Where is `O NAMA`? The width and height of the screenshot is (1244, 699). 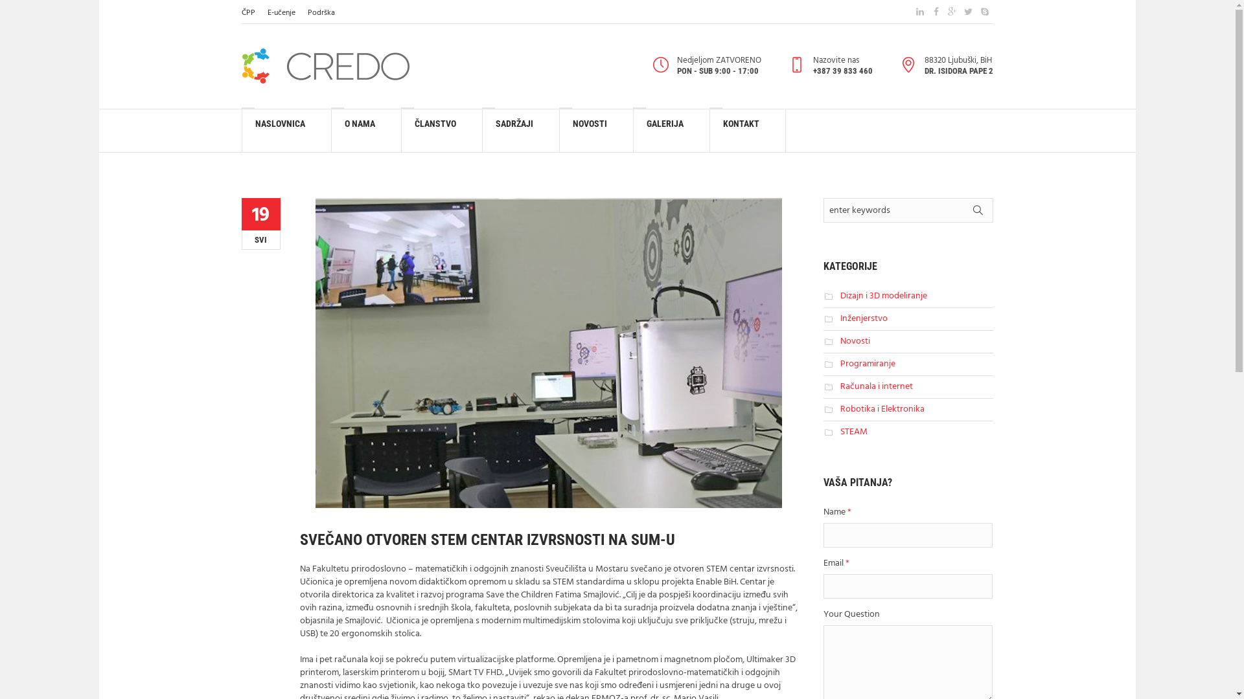
O NAMA is located at coordinates (367, 131).